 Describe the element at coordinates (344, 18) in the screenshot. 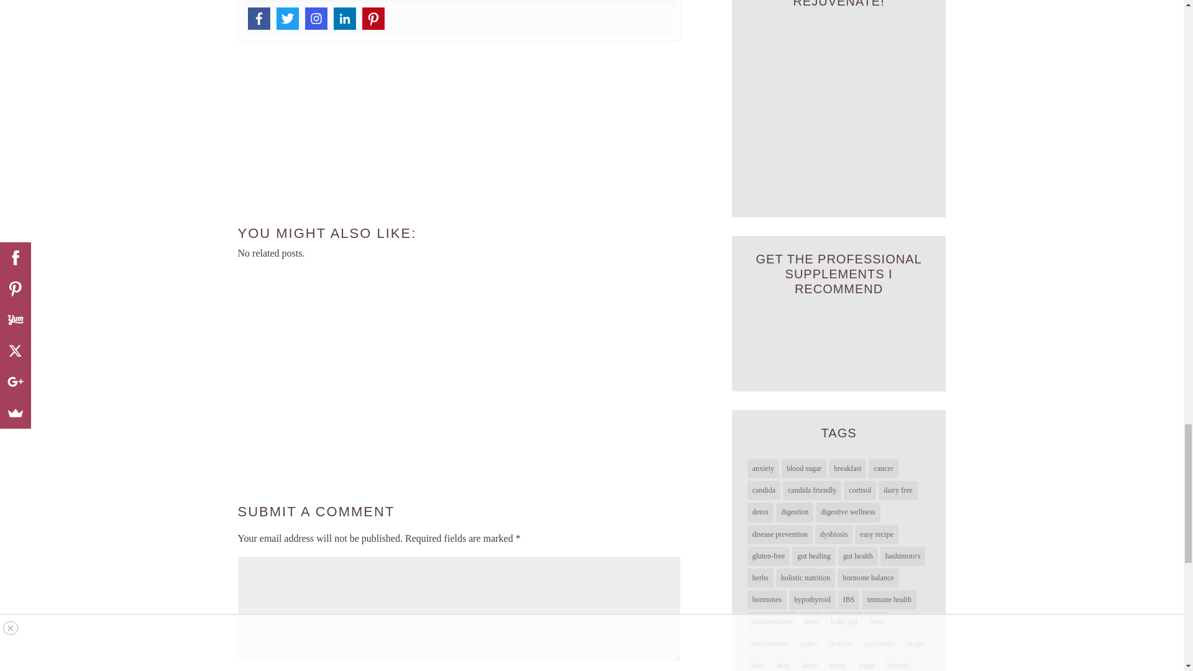

I see `Linkedin` at that location.